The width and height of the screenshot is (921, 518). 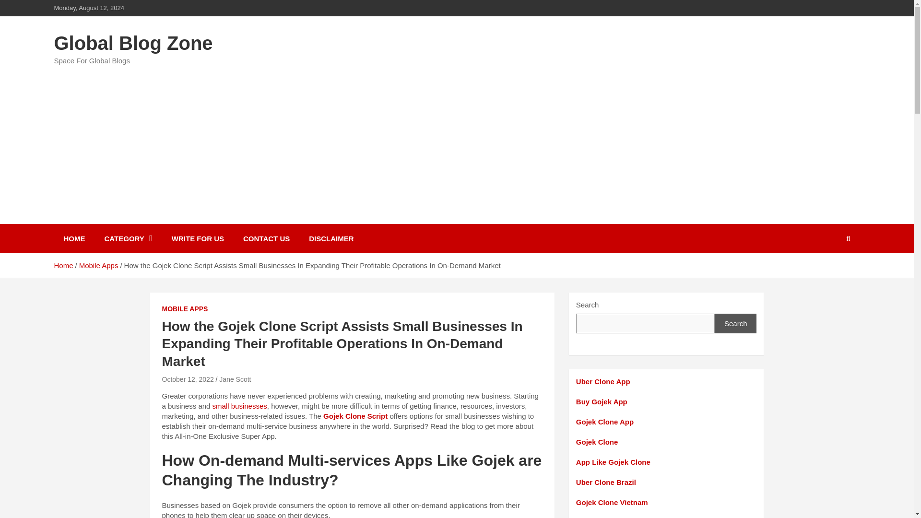 I want to click on Home, so click(x=63, y=265).